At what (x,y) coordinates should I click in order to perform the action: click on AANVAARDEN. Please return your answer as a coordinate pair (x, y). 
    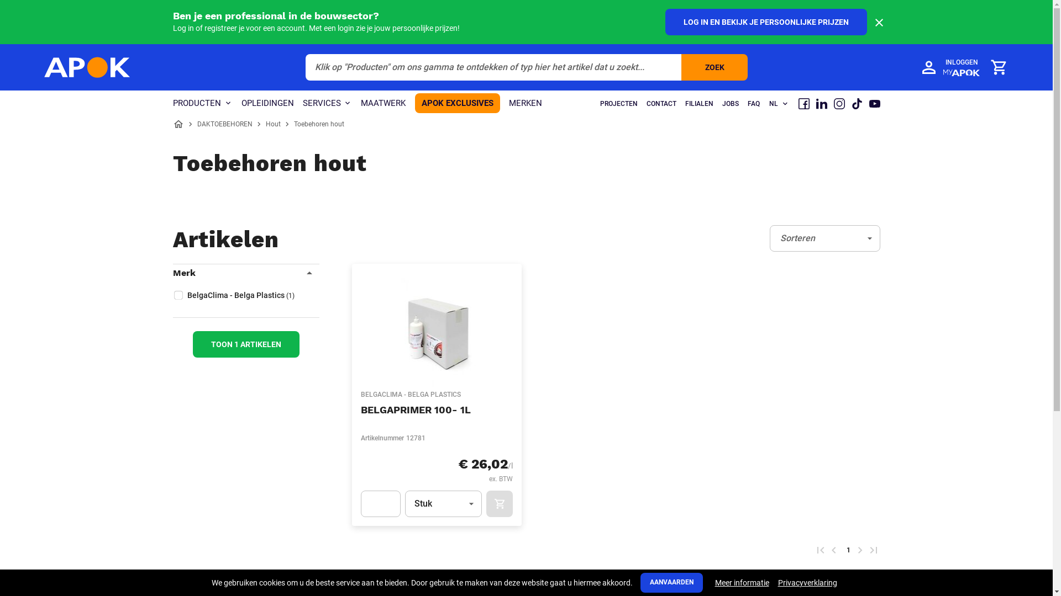
    Looking at the image, I should click on (671, 583).